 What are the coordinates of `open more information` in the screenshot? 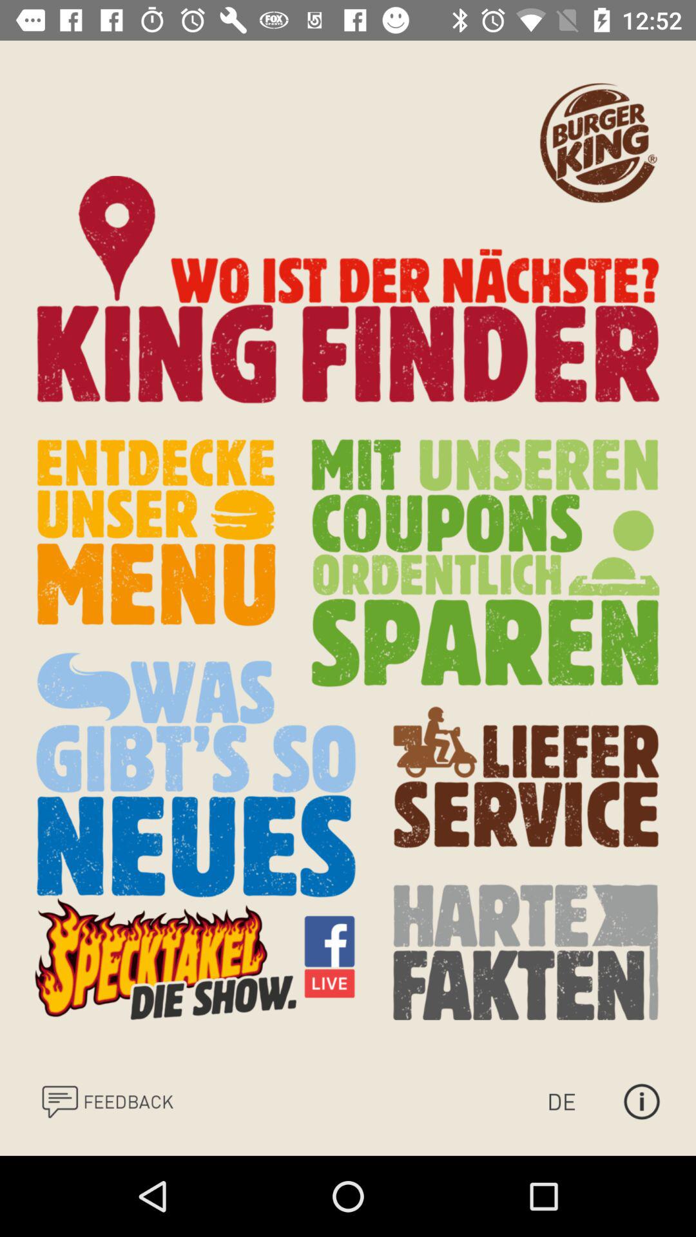 It's located at (642, 1102).